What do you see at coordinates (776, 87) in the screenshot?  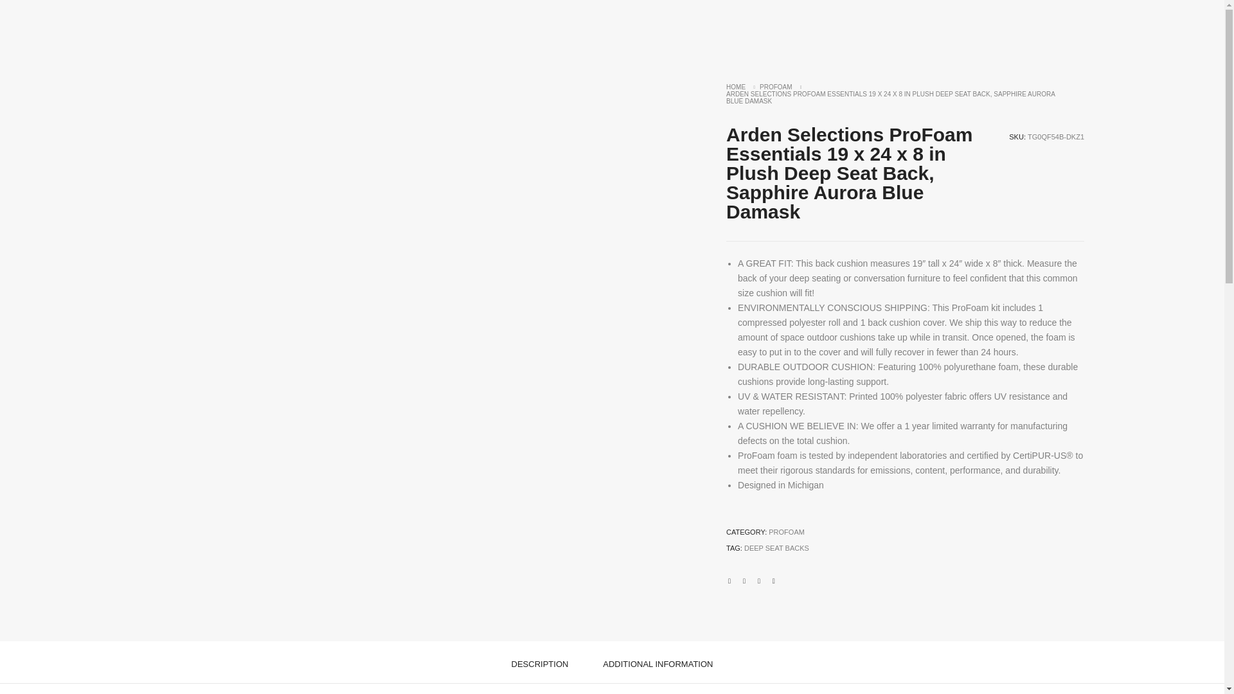 I see `PROFOAM` at bounding box center [776, 87].